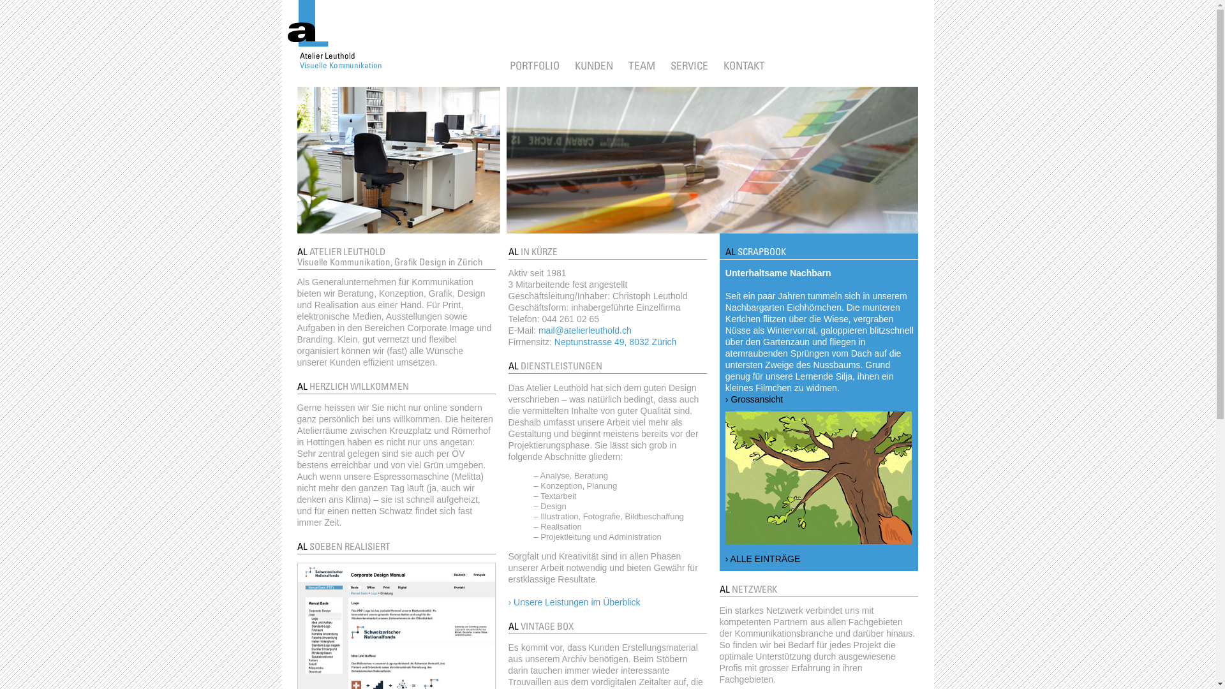  What do you see at coordinates (534, 65) in the screenshot?
I see `PORTFOLIO` at bounding box center [534, 65].